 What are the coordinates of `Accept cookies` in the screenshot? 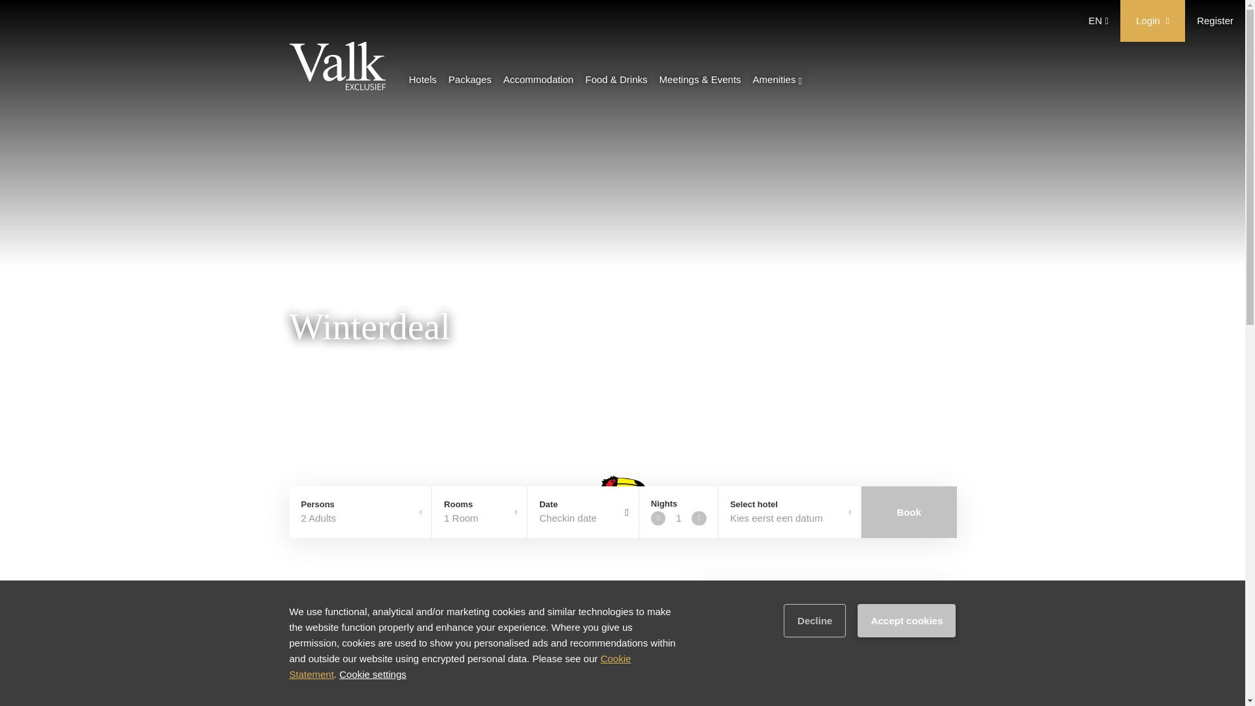 It's located at (906, 621).